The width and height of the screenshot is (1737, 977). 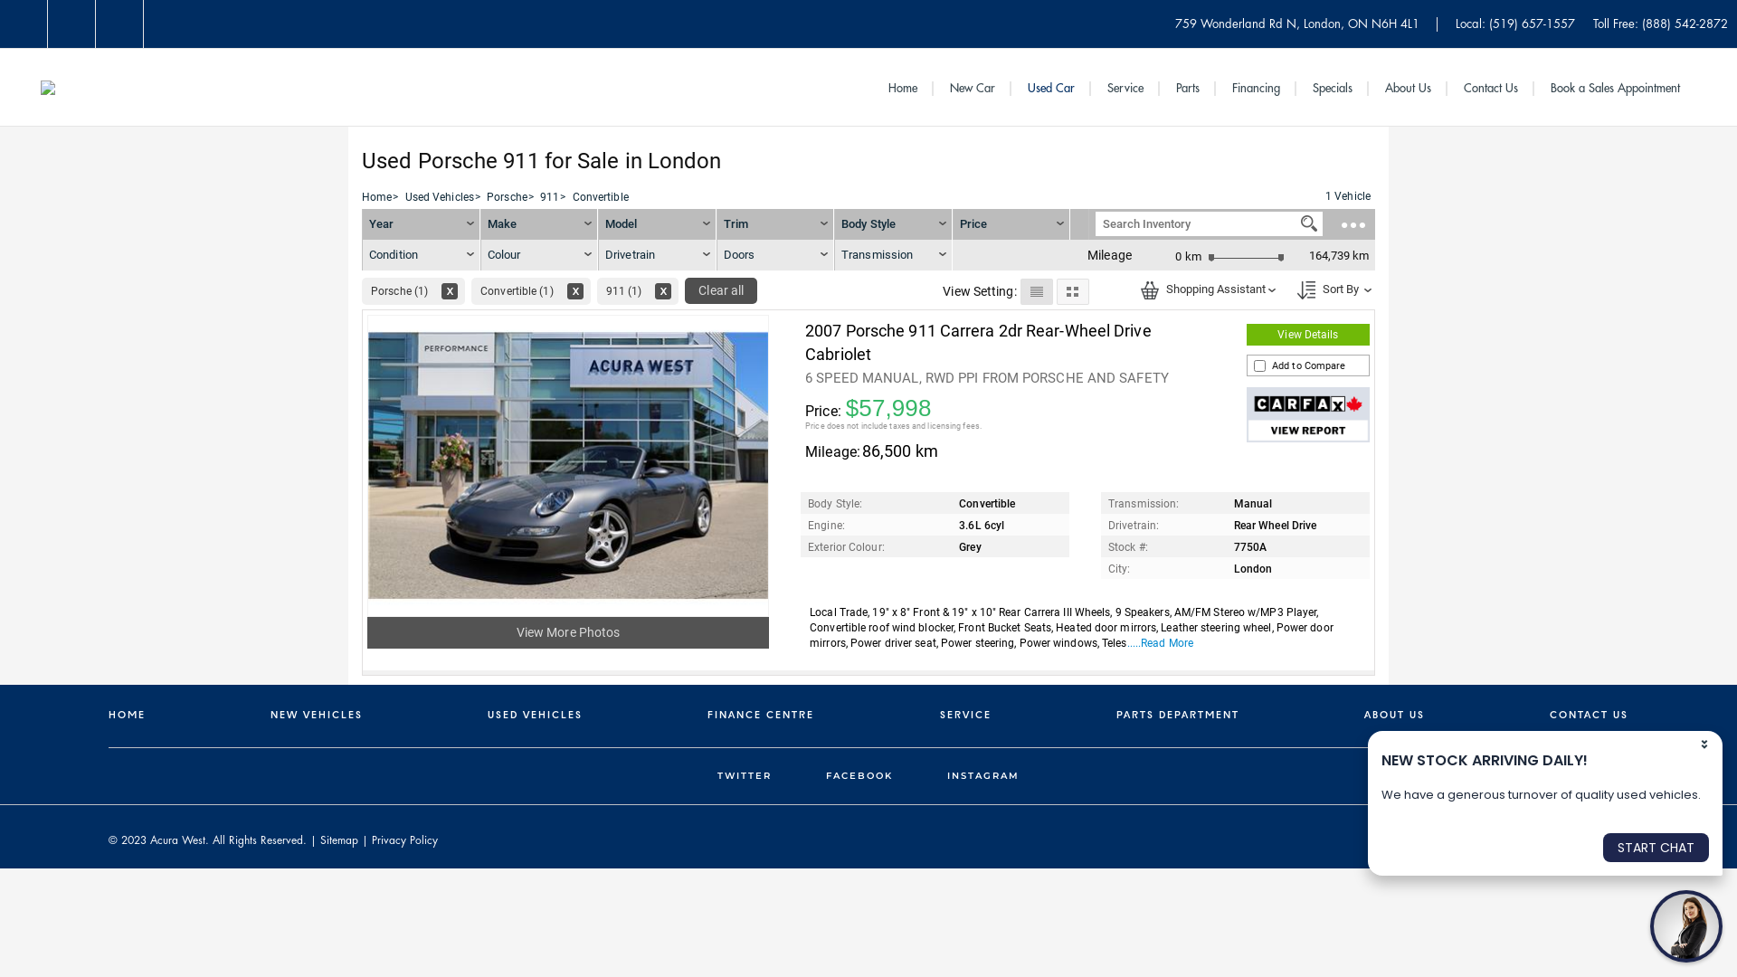 I want to click on HOME, so click(x=127, y=716).